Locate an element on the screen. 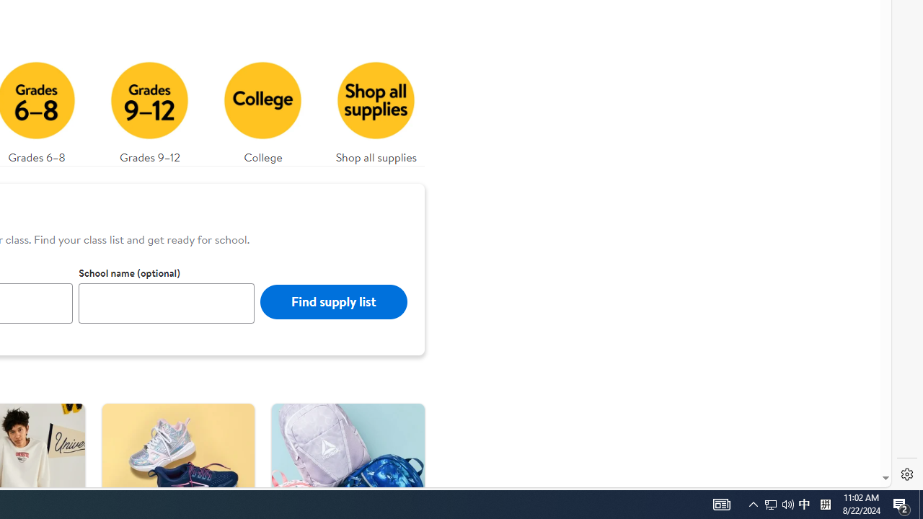  Shop all supplies is located at coordinates (376, 108).